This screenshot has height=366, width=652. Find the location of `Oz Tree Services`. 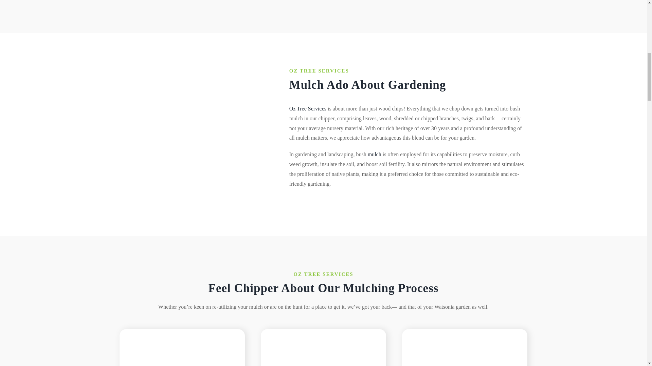

Oz Tree Services is located at coordinates (308, 108).